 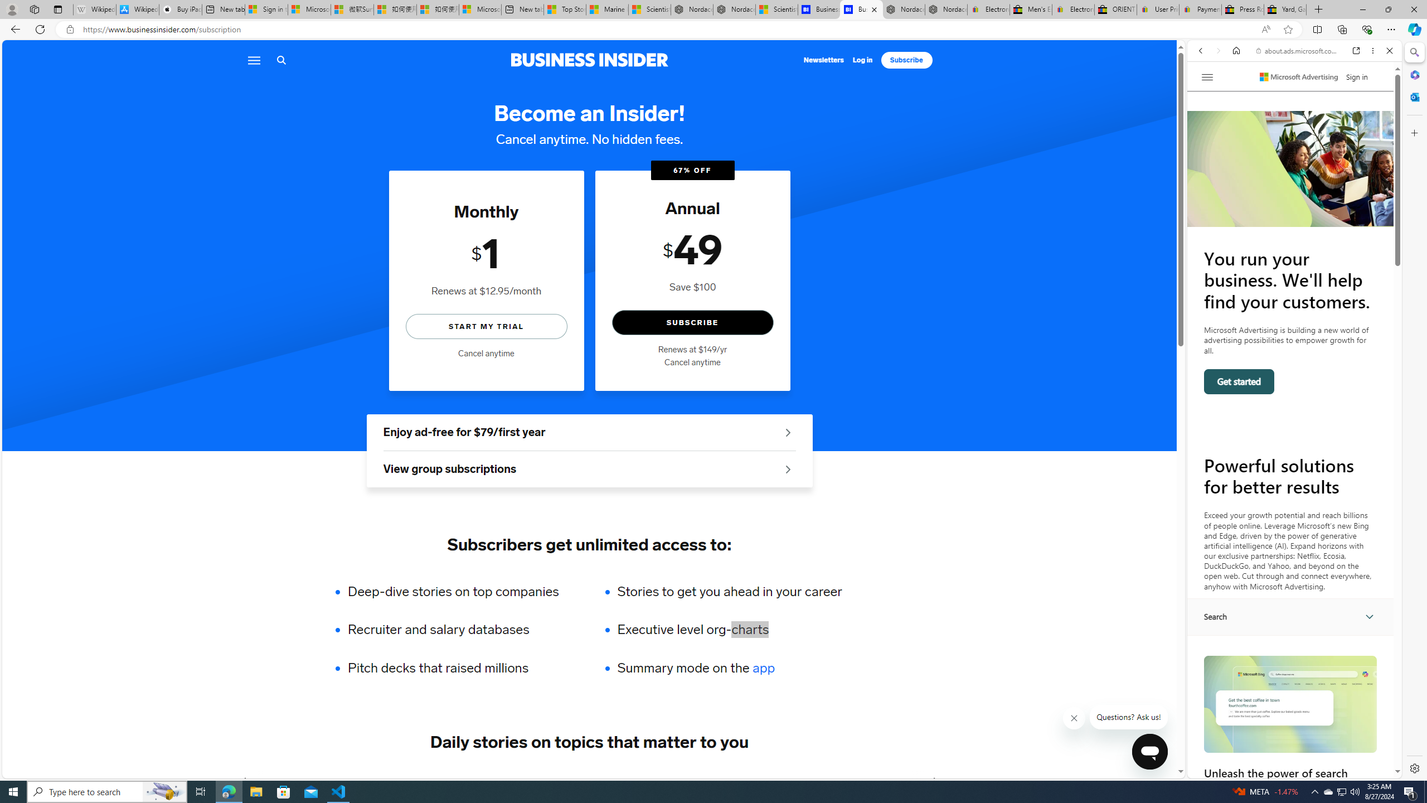 What do you see at coordinates (476, 781) in the screenshot?
I see `FINANCE` at bounding box center [476, 781].